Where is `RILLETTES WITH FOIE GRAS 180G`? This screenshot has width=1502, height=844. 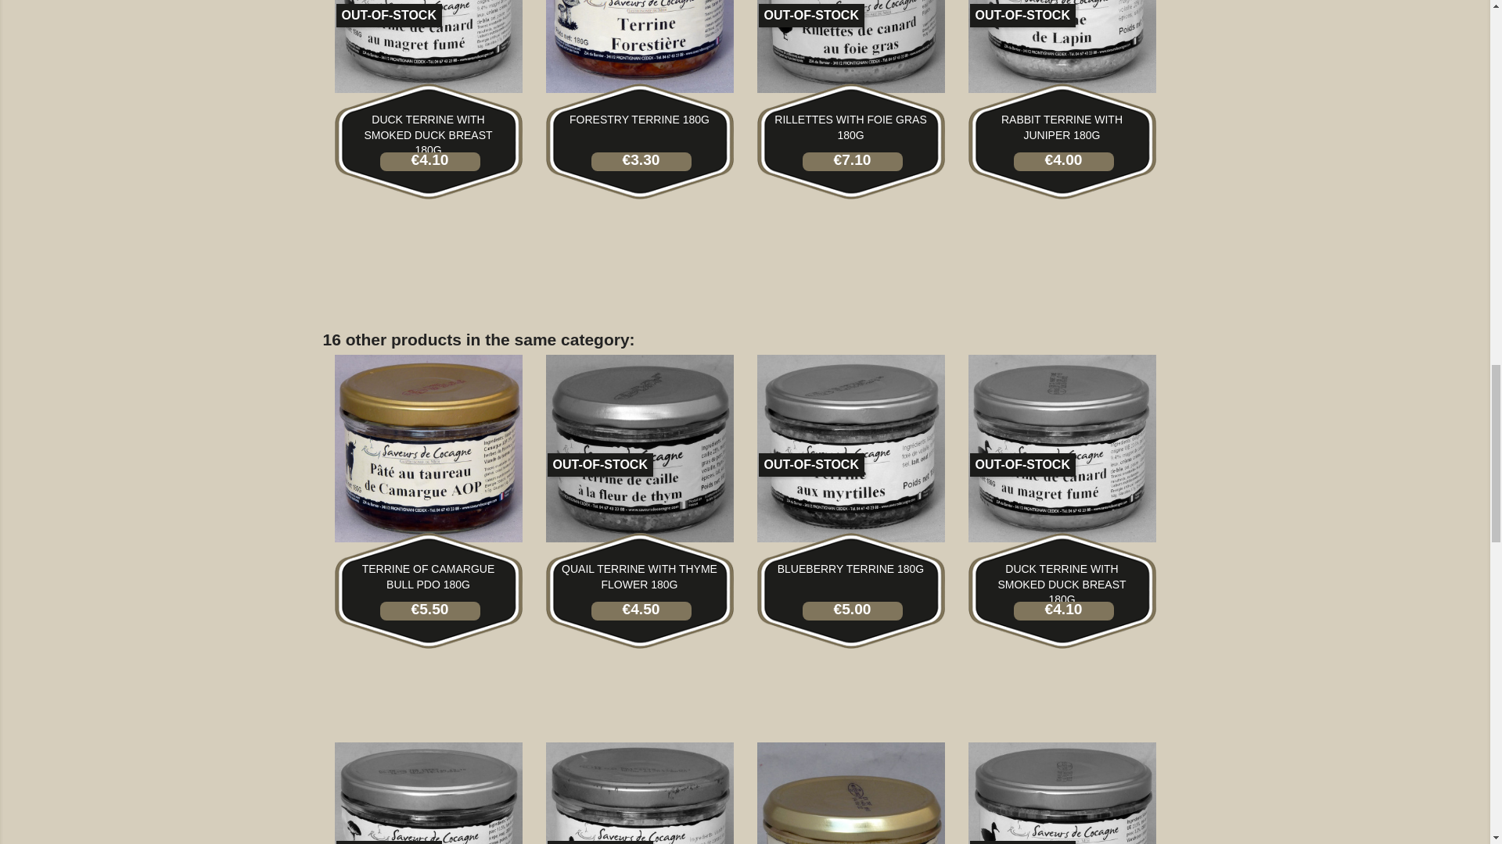 RILLETTES WITH FOIE GRAS 180G is located at coordinates (850, 127).